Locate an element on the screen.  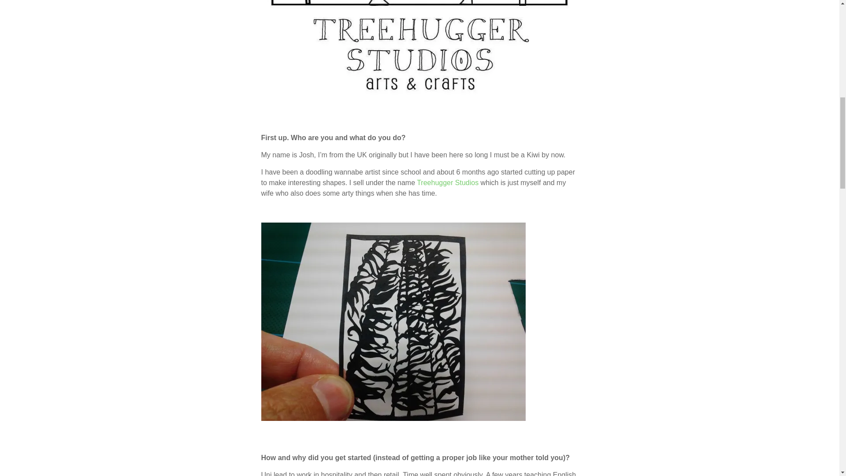
Treehugger Studios is located at coordinates (448, 182).